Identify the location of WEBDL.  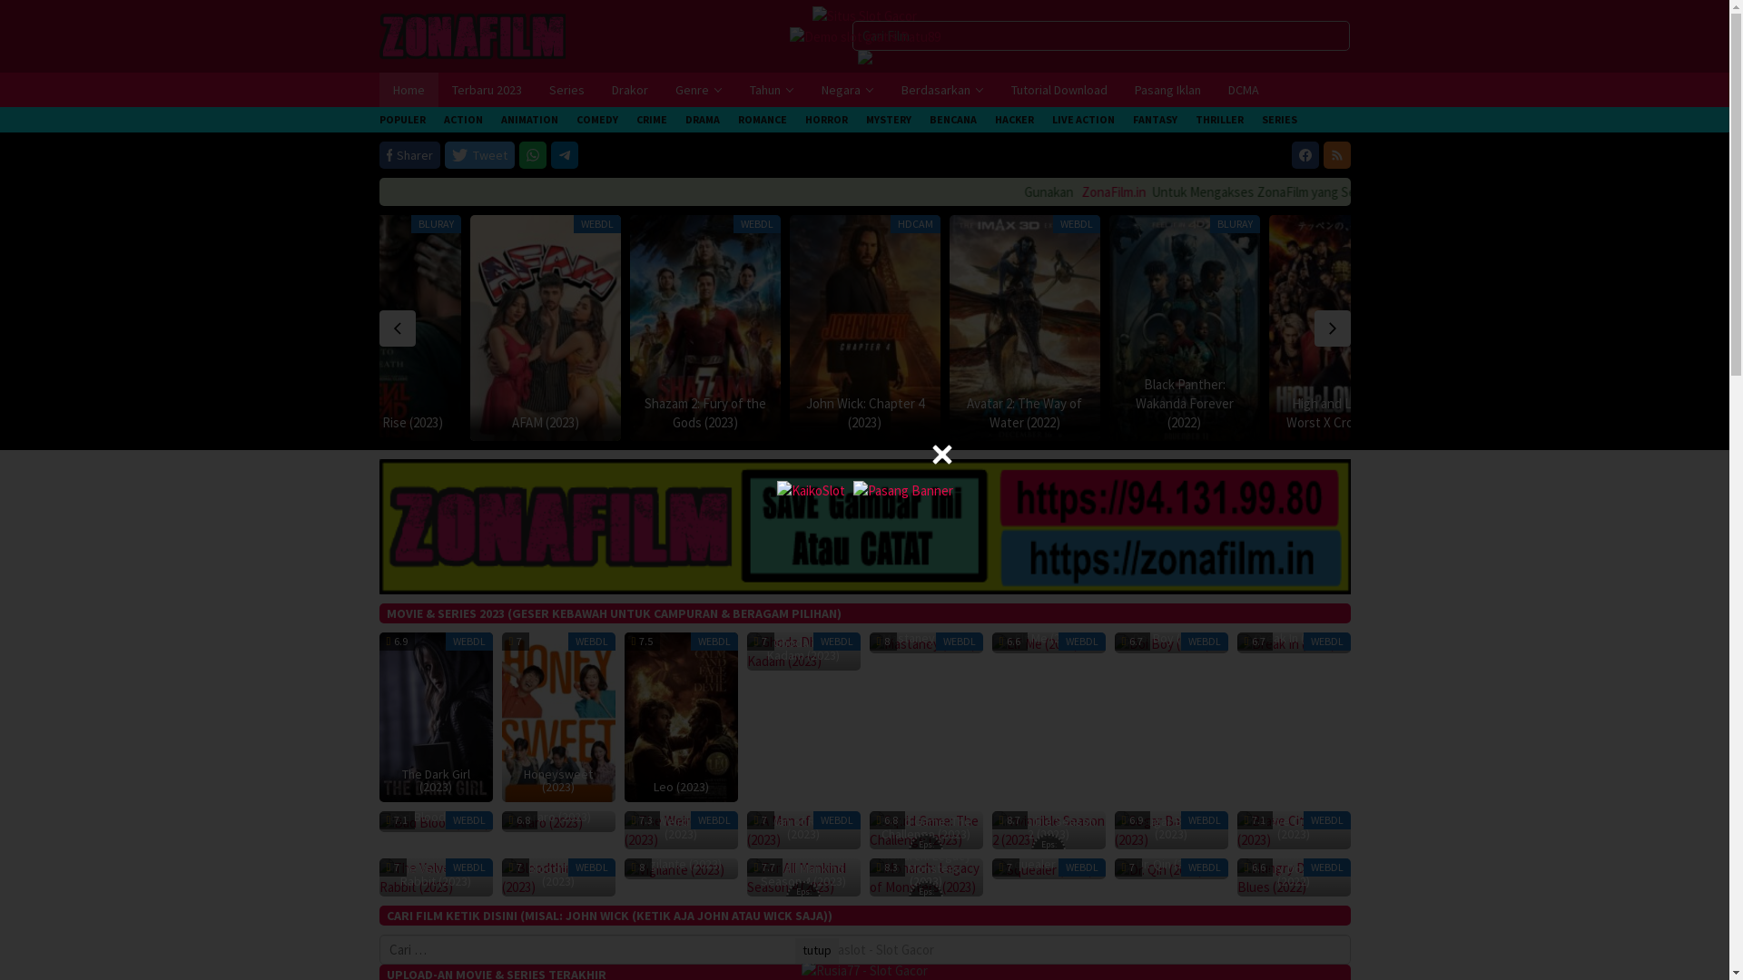
(1327, 820).